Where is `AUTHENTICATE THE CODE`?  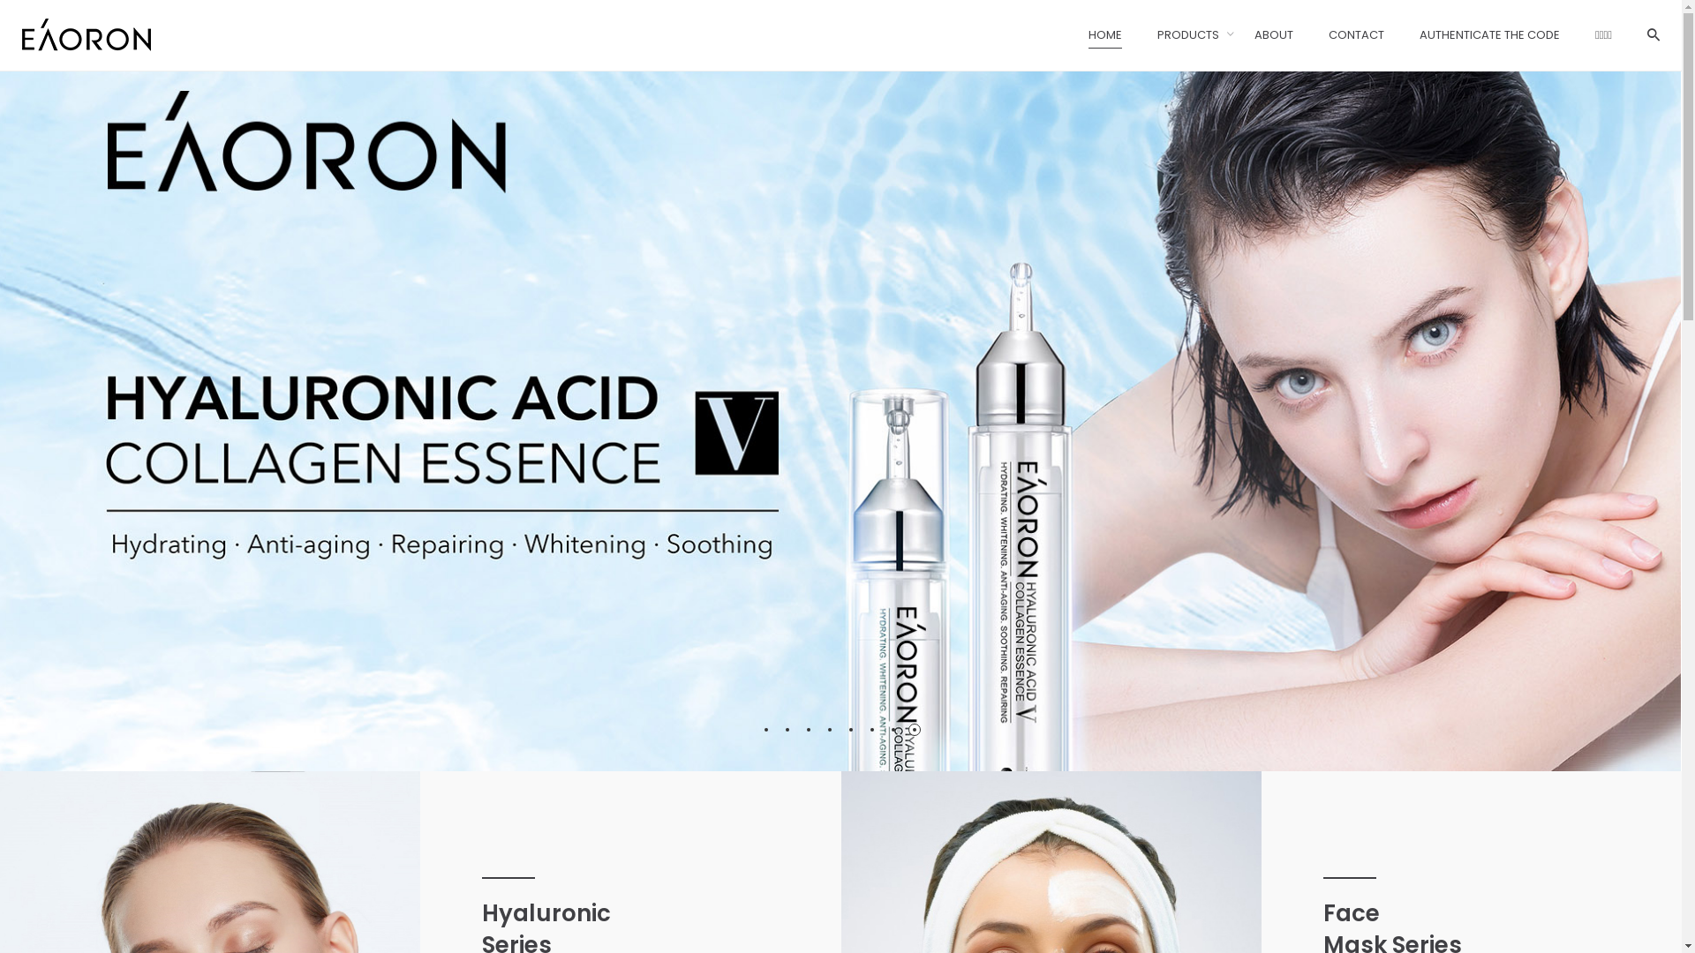 AUTHENTICATE THE CODE is located at coordinates (1490, 35).